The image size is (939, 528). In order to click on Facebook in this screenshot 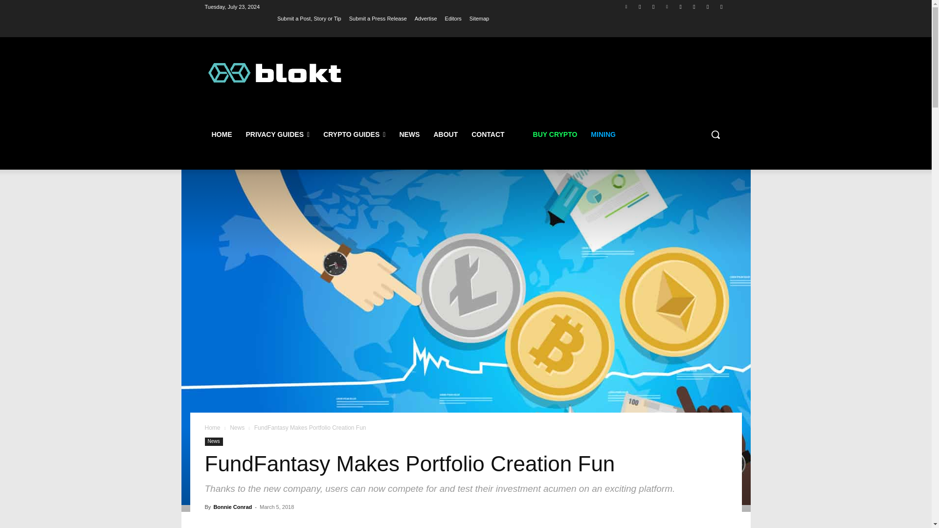, I will do `click(640, 6)`.